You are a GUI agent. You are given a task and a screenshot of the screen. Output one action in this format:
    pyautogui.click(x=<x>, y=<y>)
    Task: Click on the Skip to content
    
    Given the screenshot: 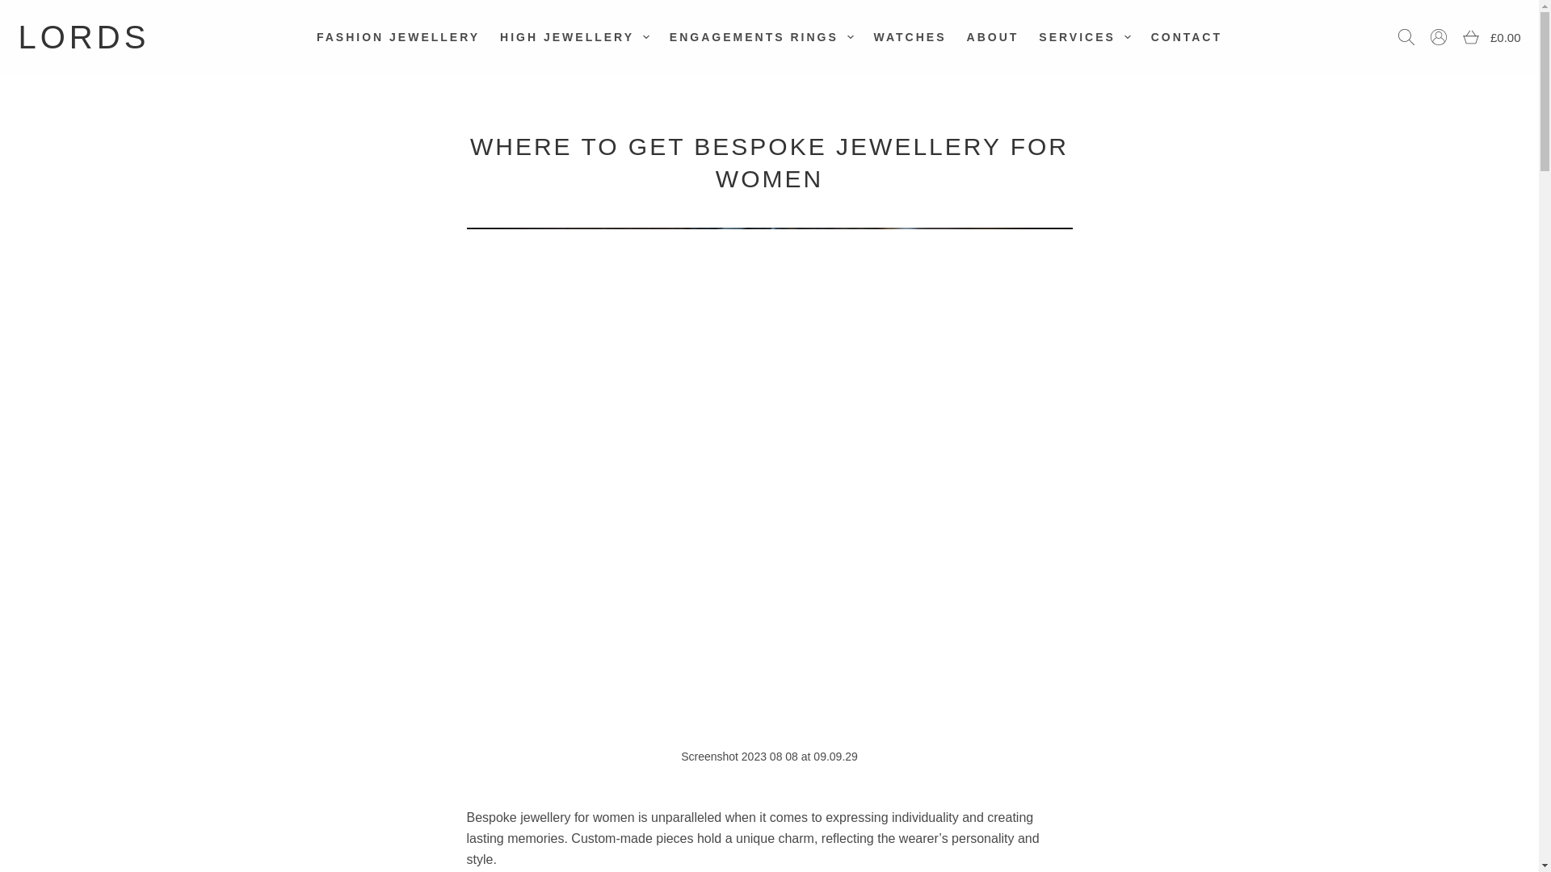 What is the action you would take?
    pyautogui.click(x=16, y=8)
    